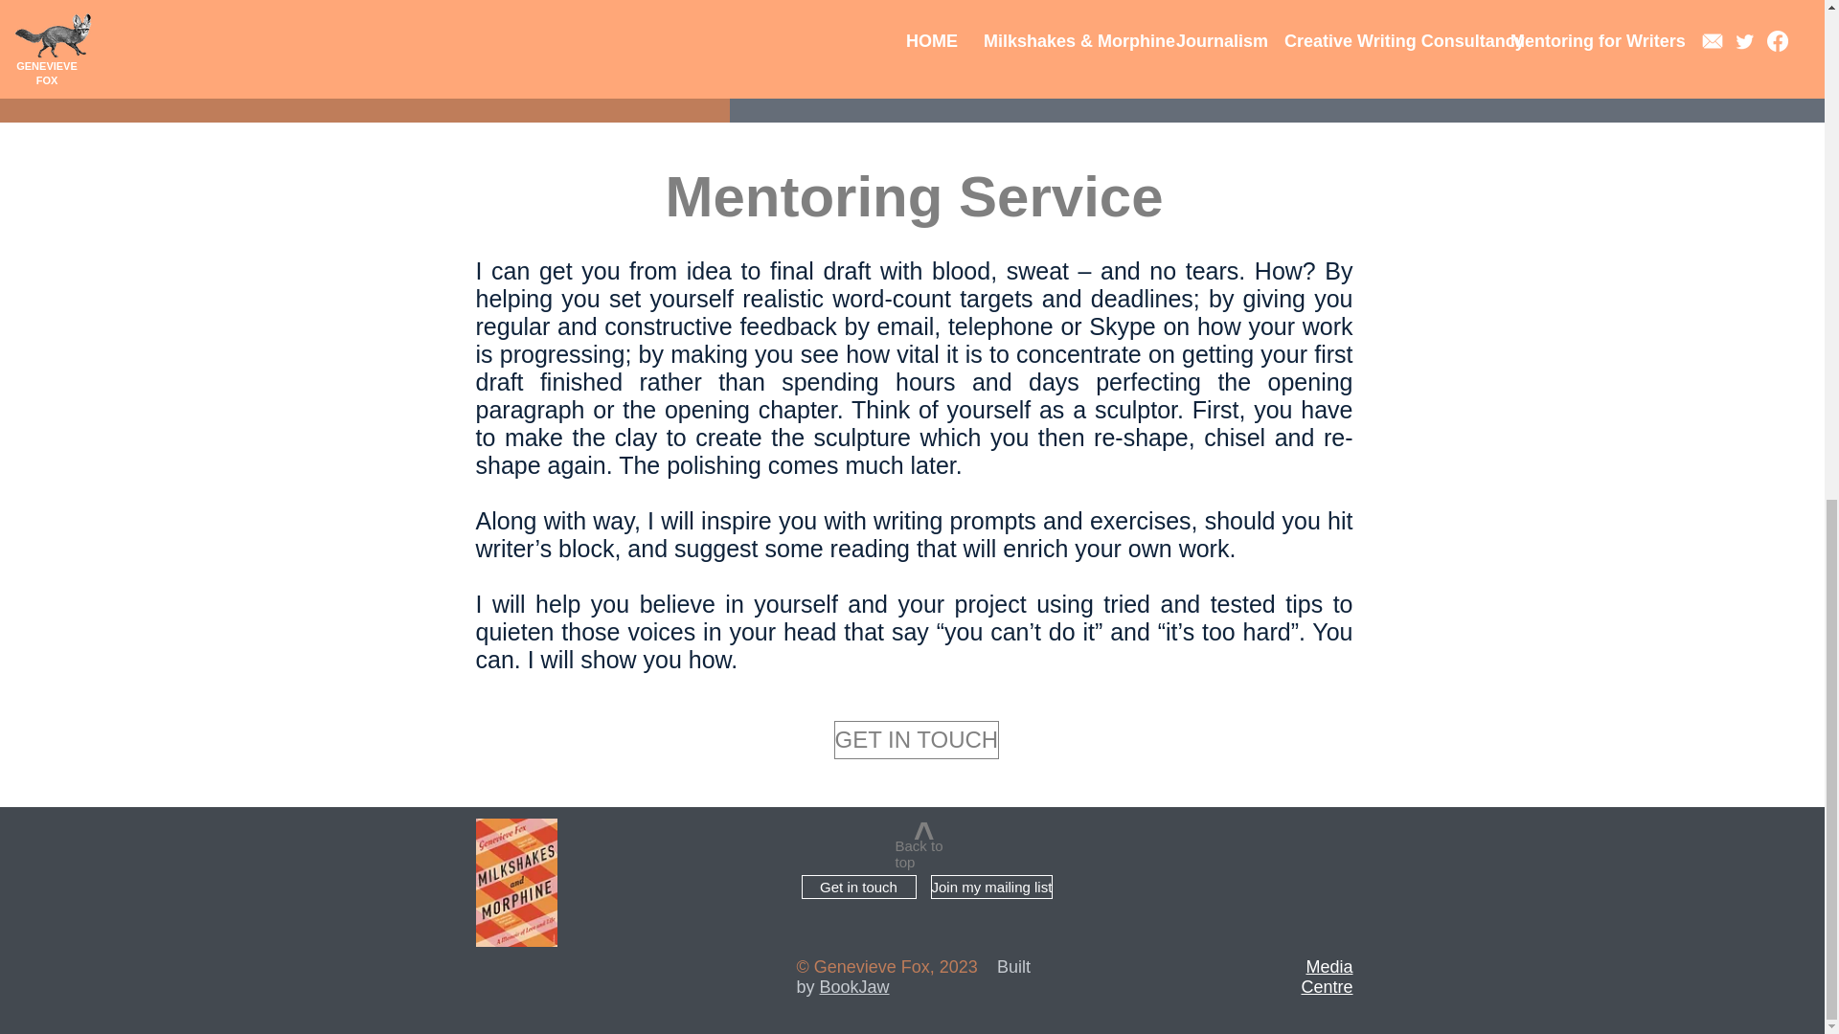  What do you see at coordinates (854, 986) in the screenshot?
I see `BookJaw` at bounding box center [854, 986].